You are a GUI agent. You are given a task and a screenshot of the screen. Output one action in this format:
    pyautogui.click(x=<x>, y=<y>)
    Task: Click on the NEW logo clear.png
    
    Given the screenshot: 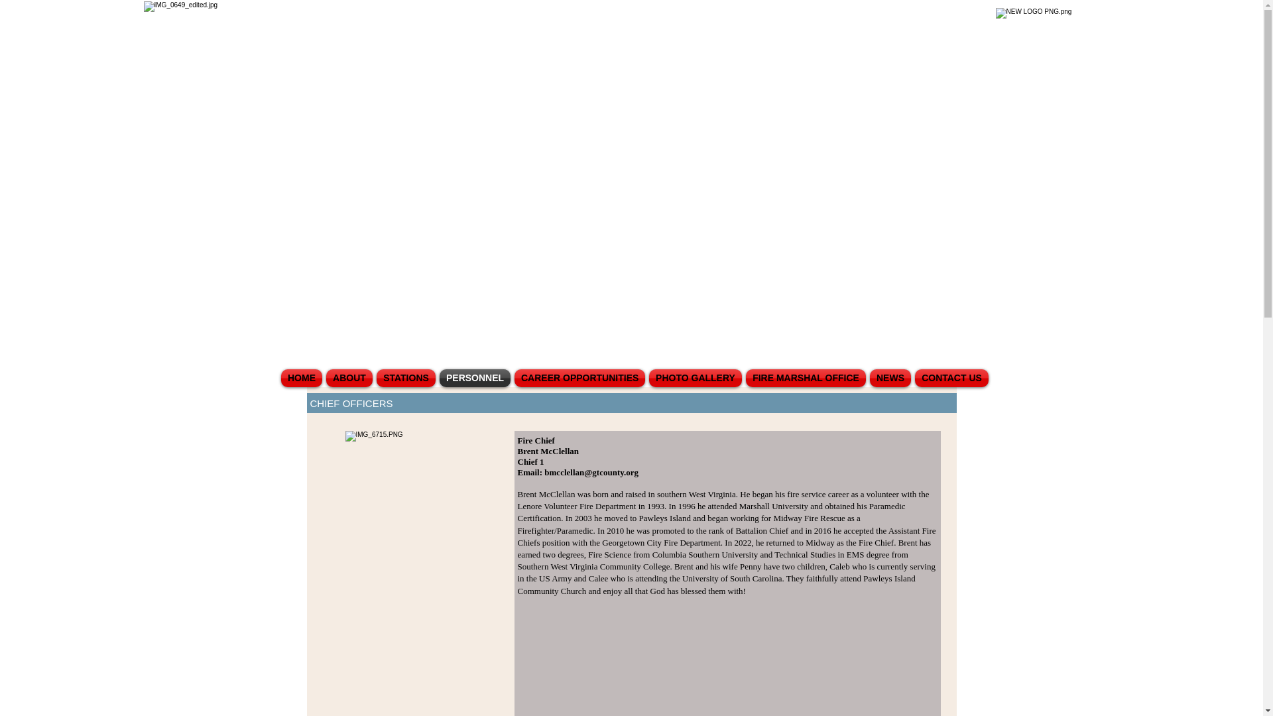 What is the action you would take?
    pyautogui.click(x=1053, y=78)
    